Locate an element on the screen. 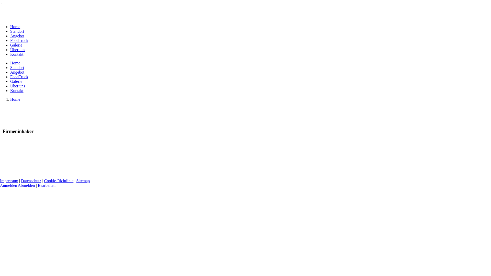 This screenshot has height=276, width=491. Standort is located at coordinates (17, 67).